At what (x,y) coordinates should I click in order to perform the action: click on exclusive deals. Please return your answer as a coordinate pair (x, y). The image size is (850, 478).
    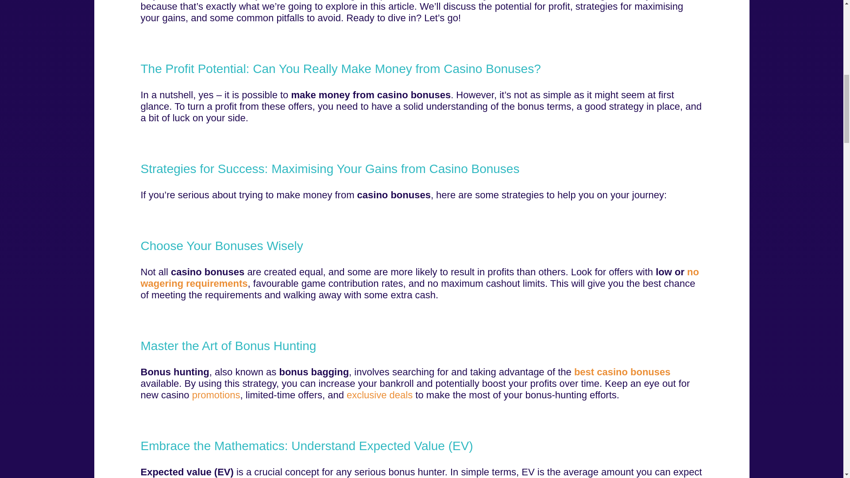
    Looking at the image, I should click on (379, 395).